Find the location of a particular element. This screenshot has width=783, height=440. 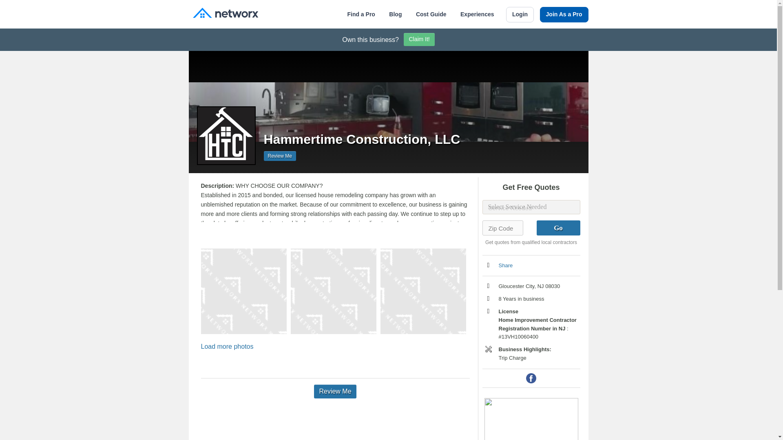

Claim It! is located at coordinates (419, 40).